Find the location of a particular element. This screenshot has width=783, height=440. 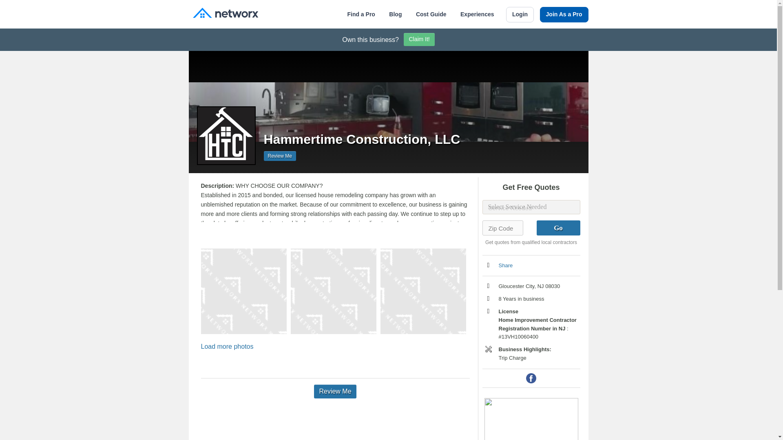

Claim It! is located at coordinates (419, 40).